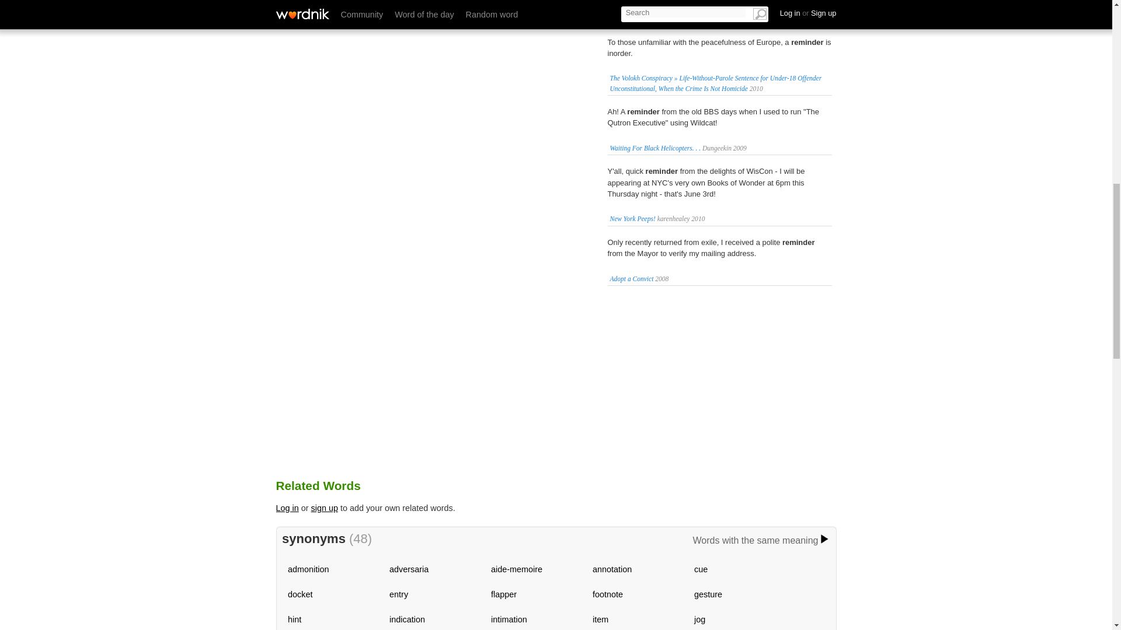 This screenshot has height=630, width=1121. I want to click on New York Peeps!, so click(632, 219).